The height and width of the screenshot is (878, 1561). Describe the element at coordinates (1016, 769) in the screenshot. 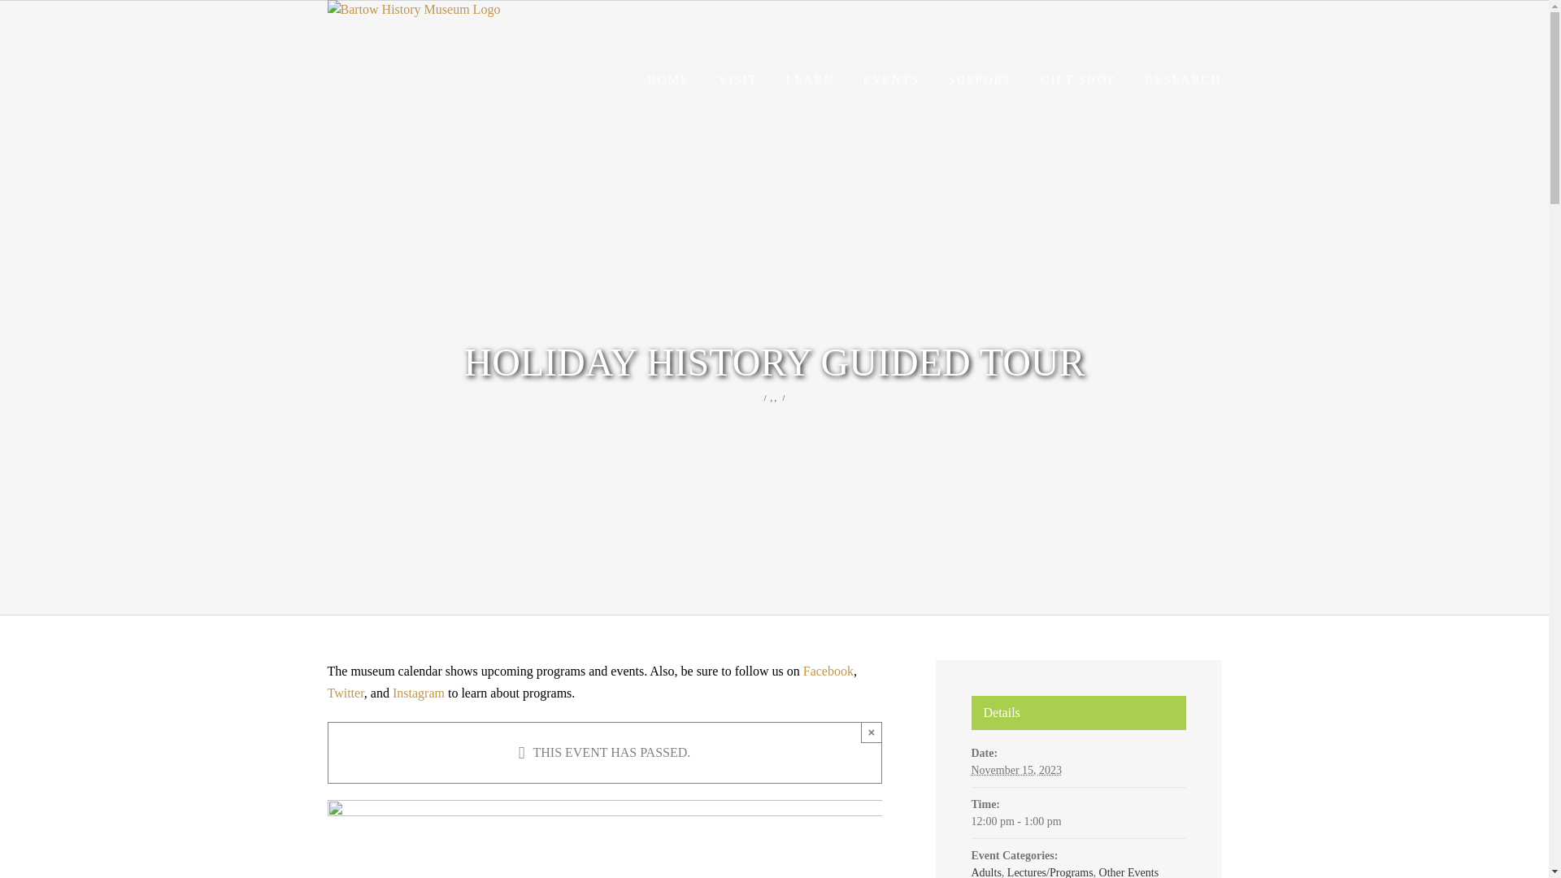

I see `2023-11-15` at that location.